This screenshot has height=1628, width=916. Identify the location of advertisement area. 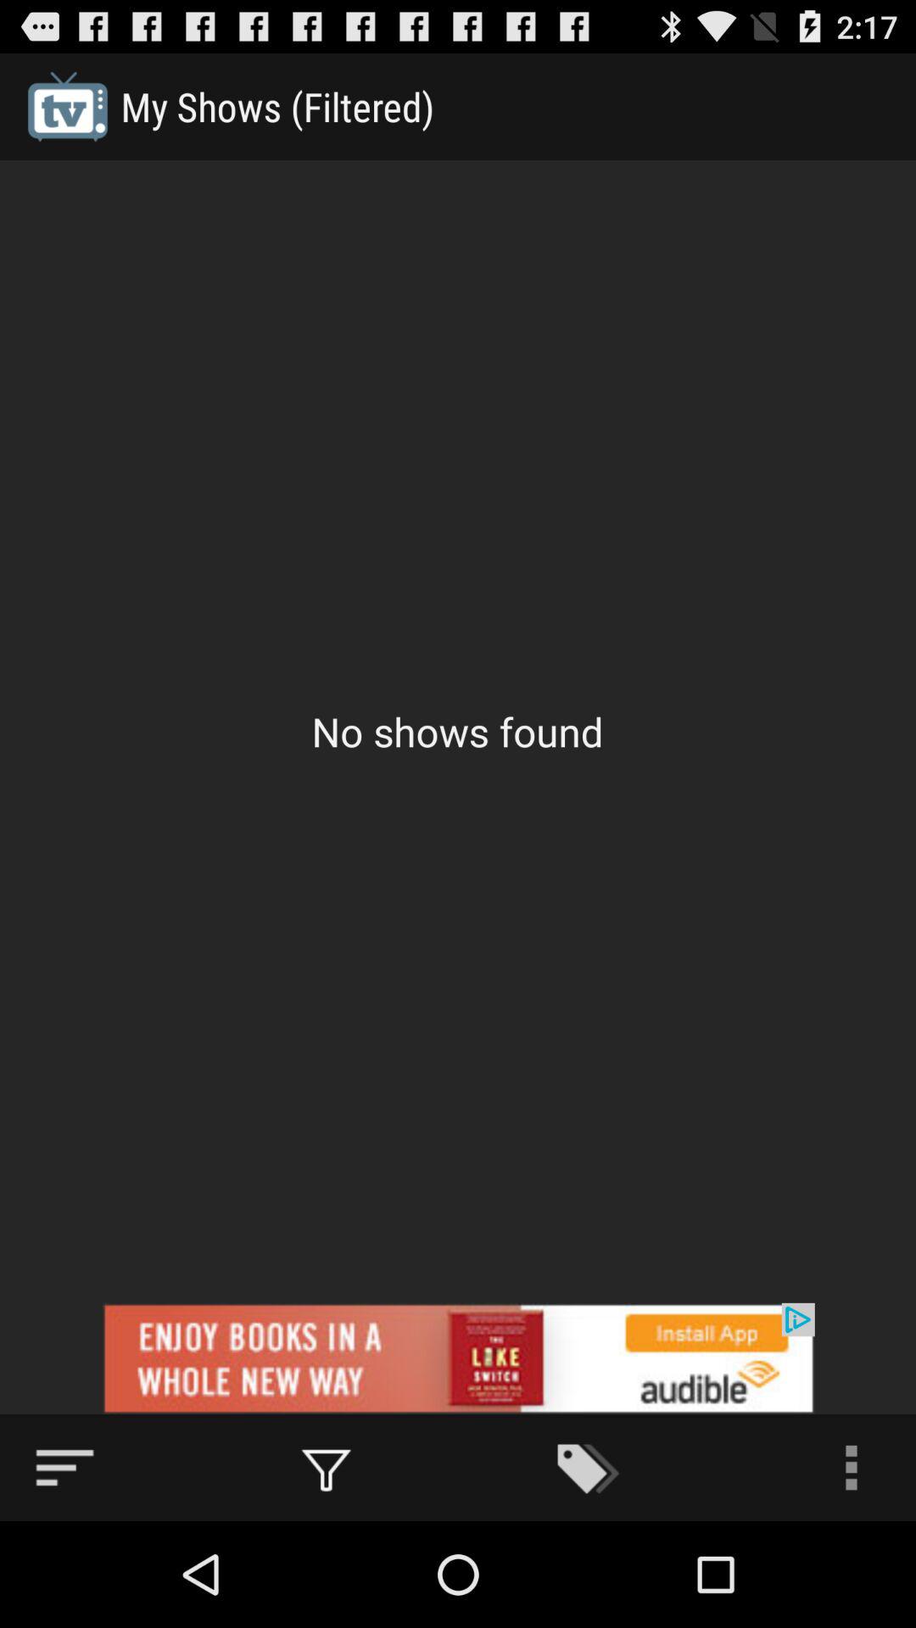
(458, 1358).